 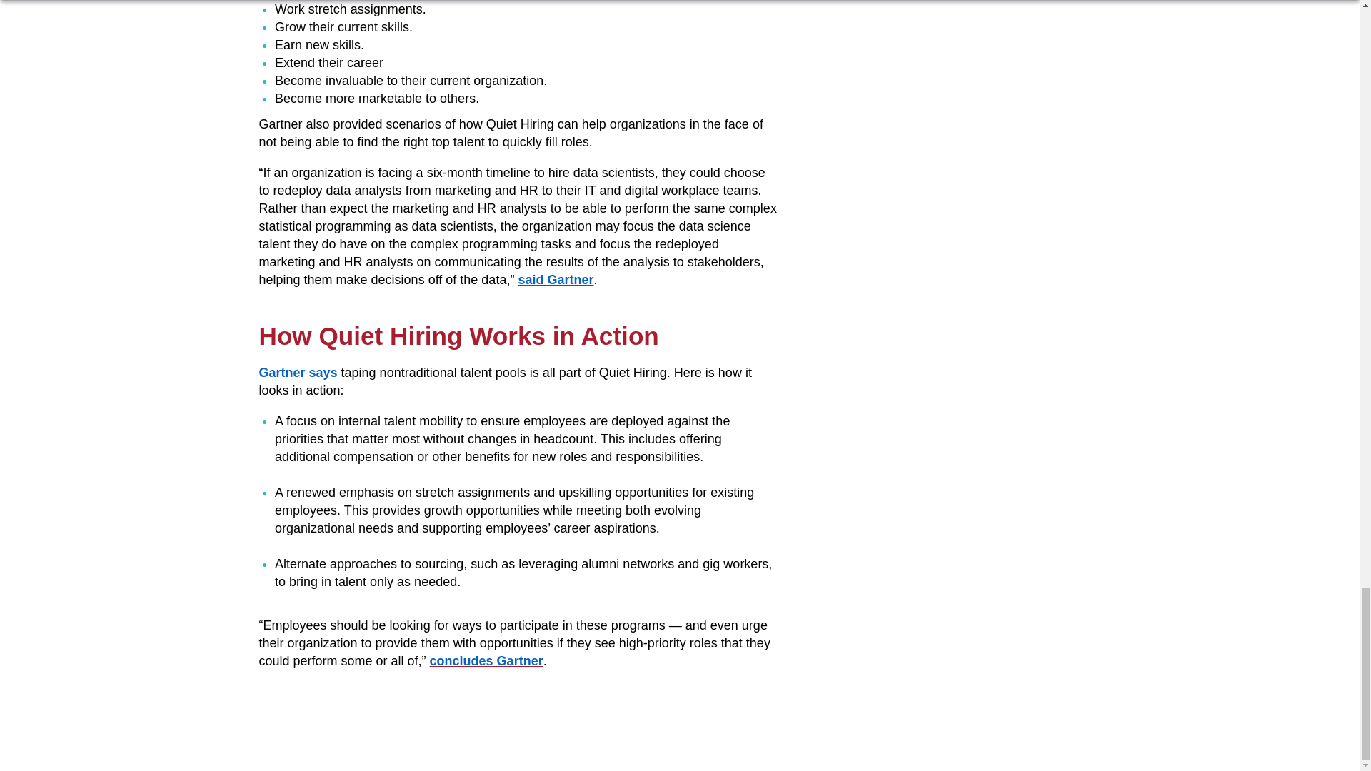 What do you see at coordinates (556, 280) in the screenshot?
I see `said Gartner` at bounding box center [556, 280].